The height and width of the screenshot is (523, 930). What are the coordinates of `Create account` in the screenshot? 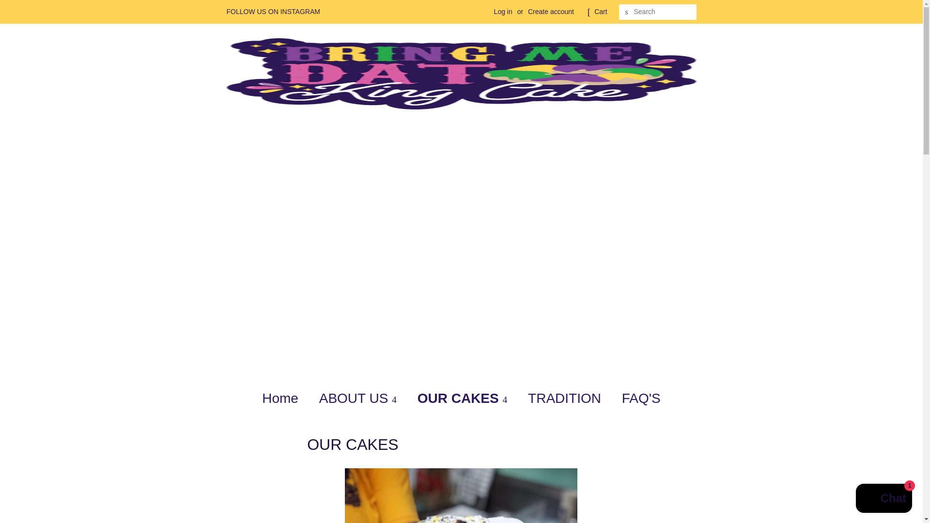 It's located at (551, 12).